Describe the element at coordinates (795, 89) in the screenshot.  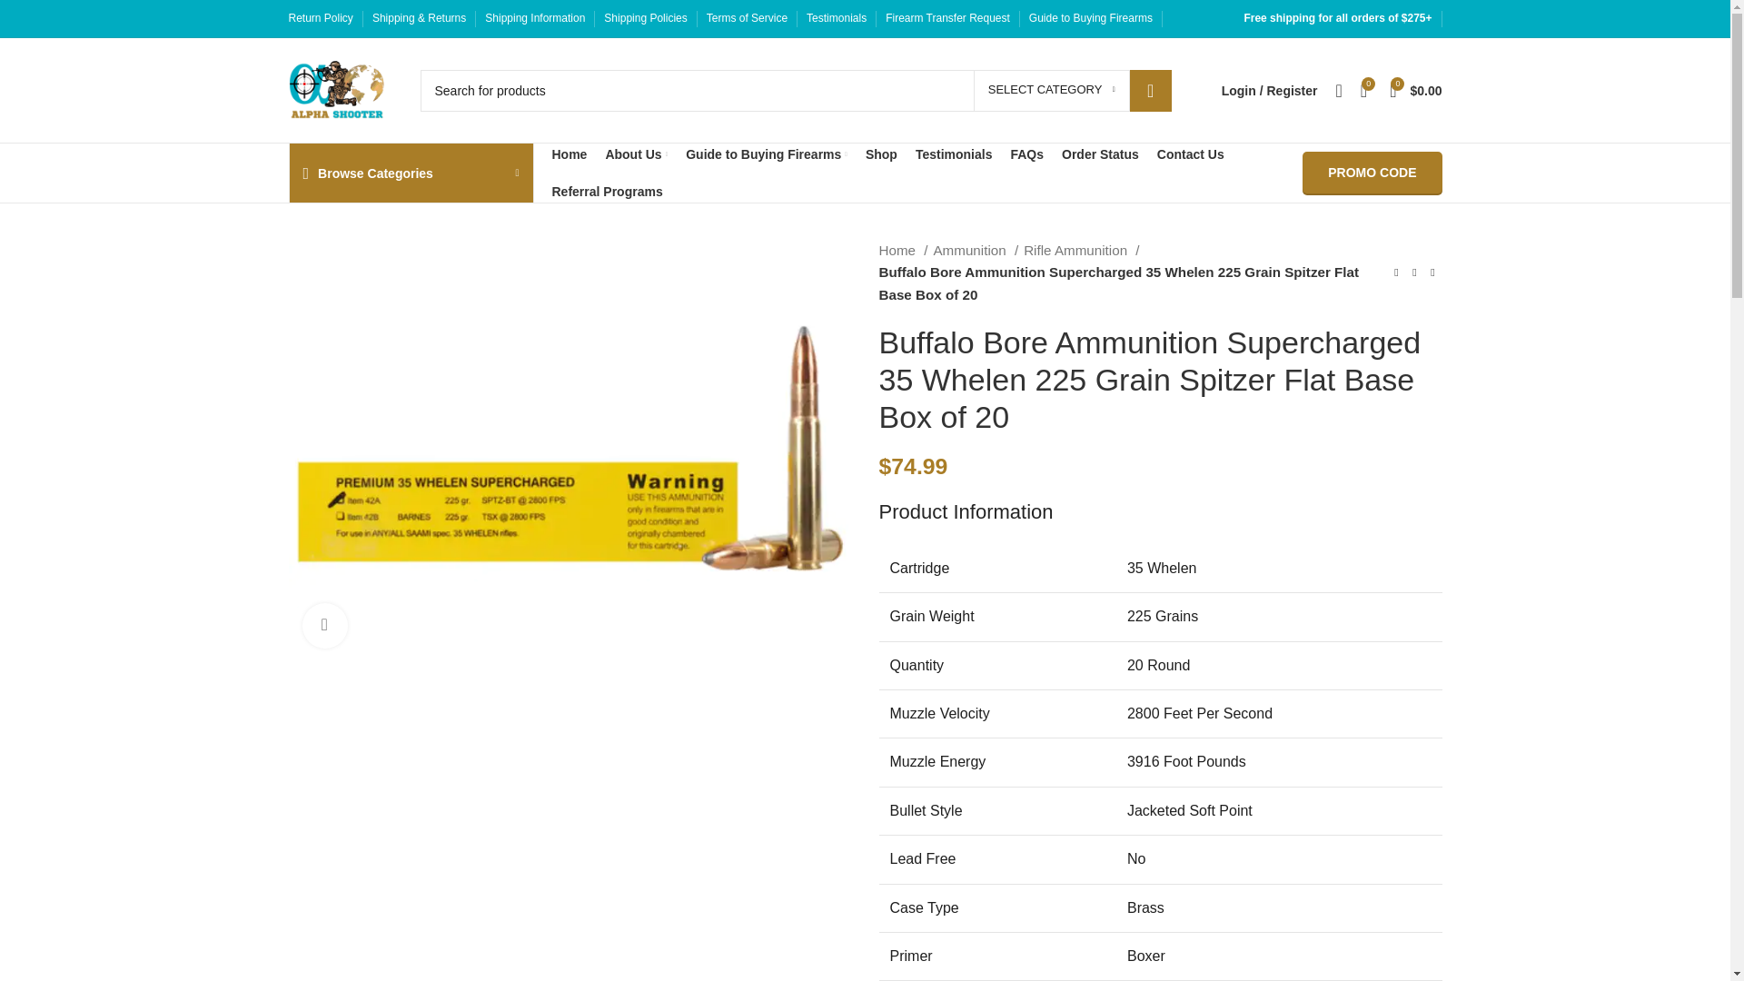
I see `Search for products` at that location.